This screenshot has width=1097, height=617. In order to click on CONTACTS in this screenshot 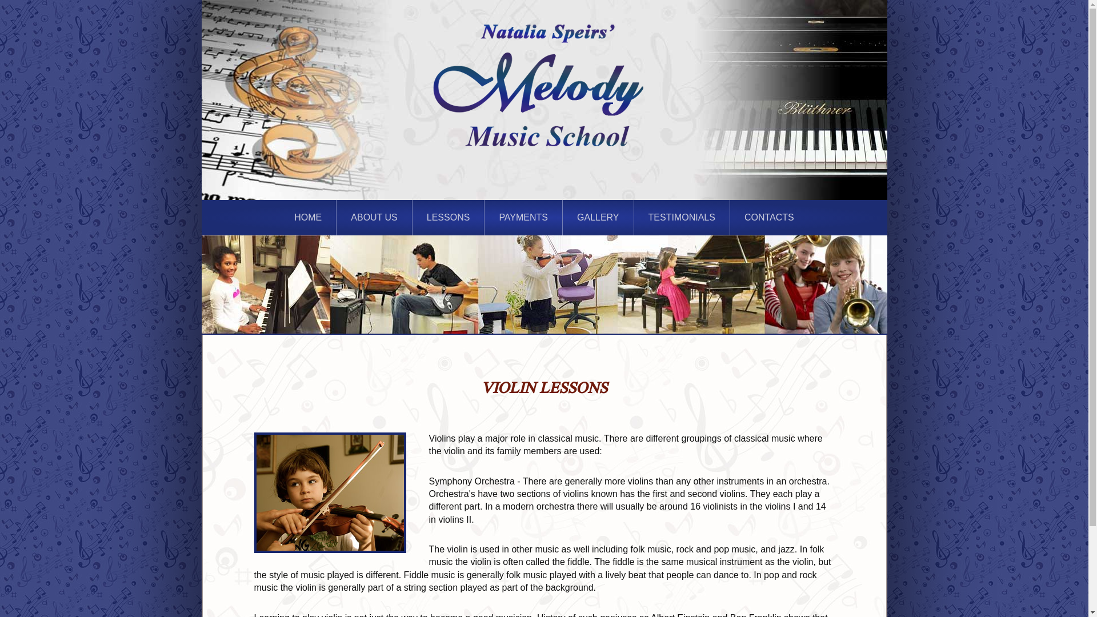, I will do `click(769, 217)`.